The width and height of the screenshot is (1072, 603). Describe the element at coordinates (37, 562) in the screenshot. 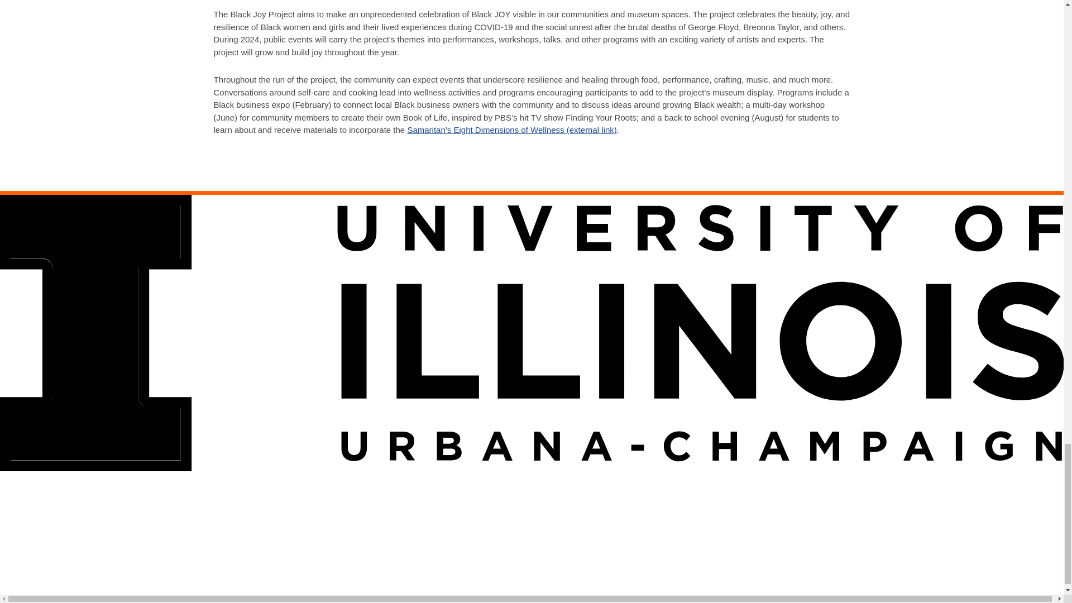

I see `LinkedIn` at that location.